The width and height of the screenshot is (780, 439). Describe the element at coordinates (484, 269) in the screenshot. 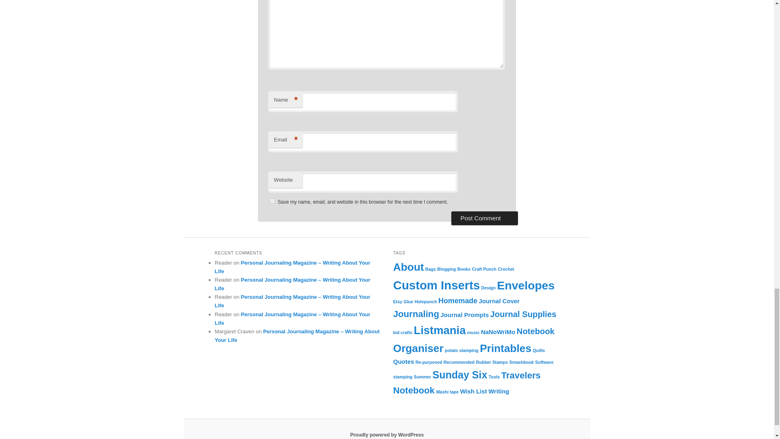

I see `Craft Punch` at that location.